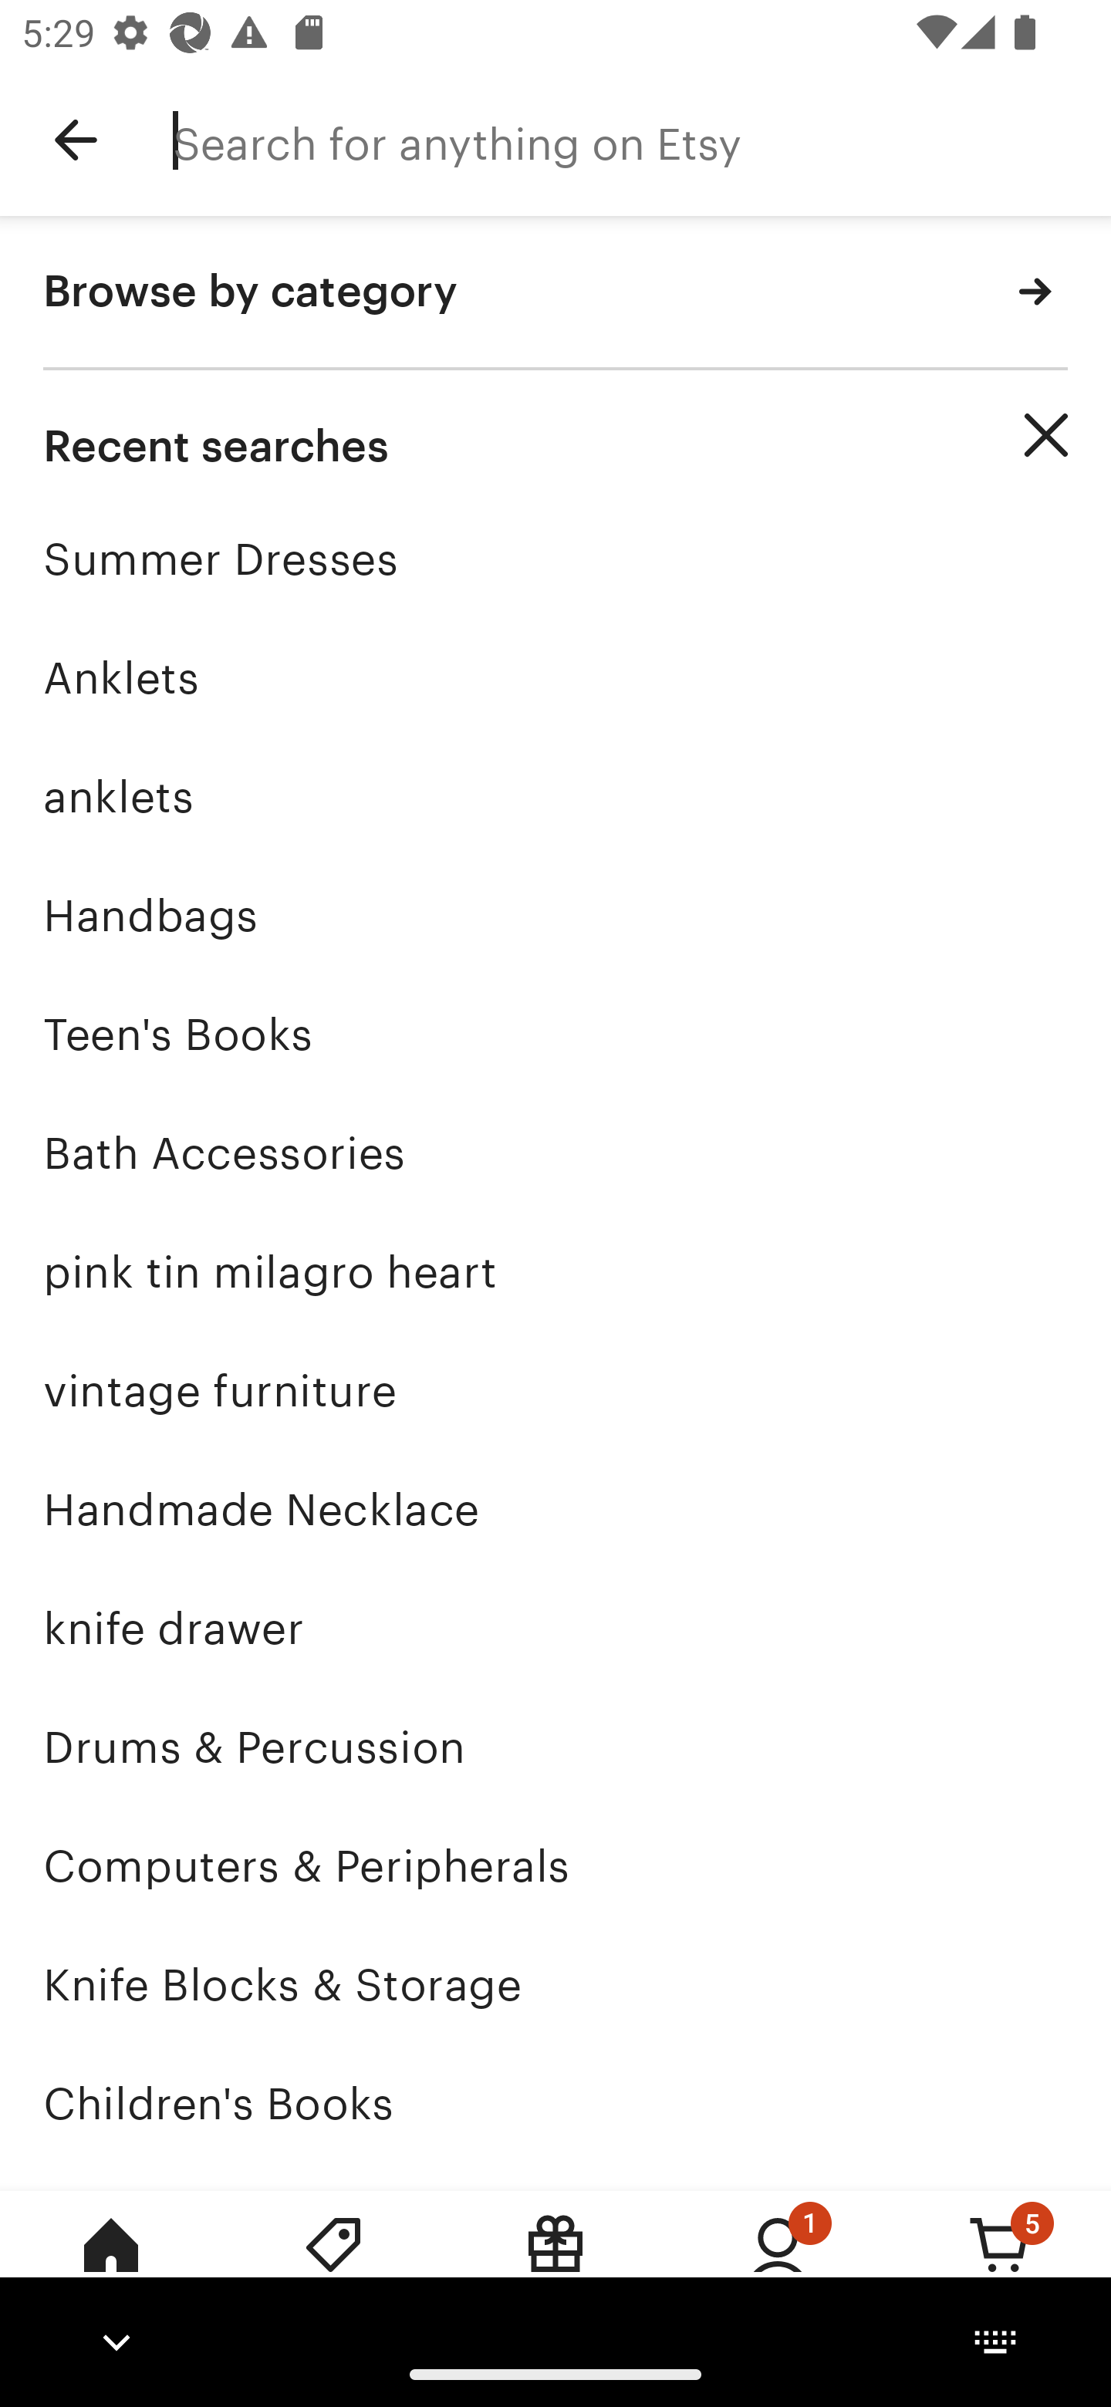 The image size is (1111, 2407). What do you see at coordinates (555, 1747) in the screenshot?
I see `Drums & Percussion` at bounding box center [555, 1747].